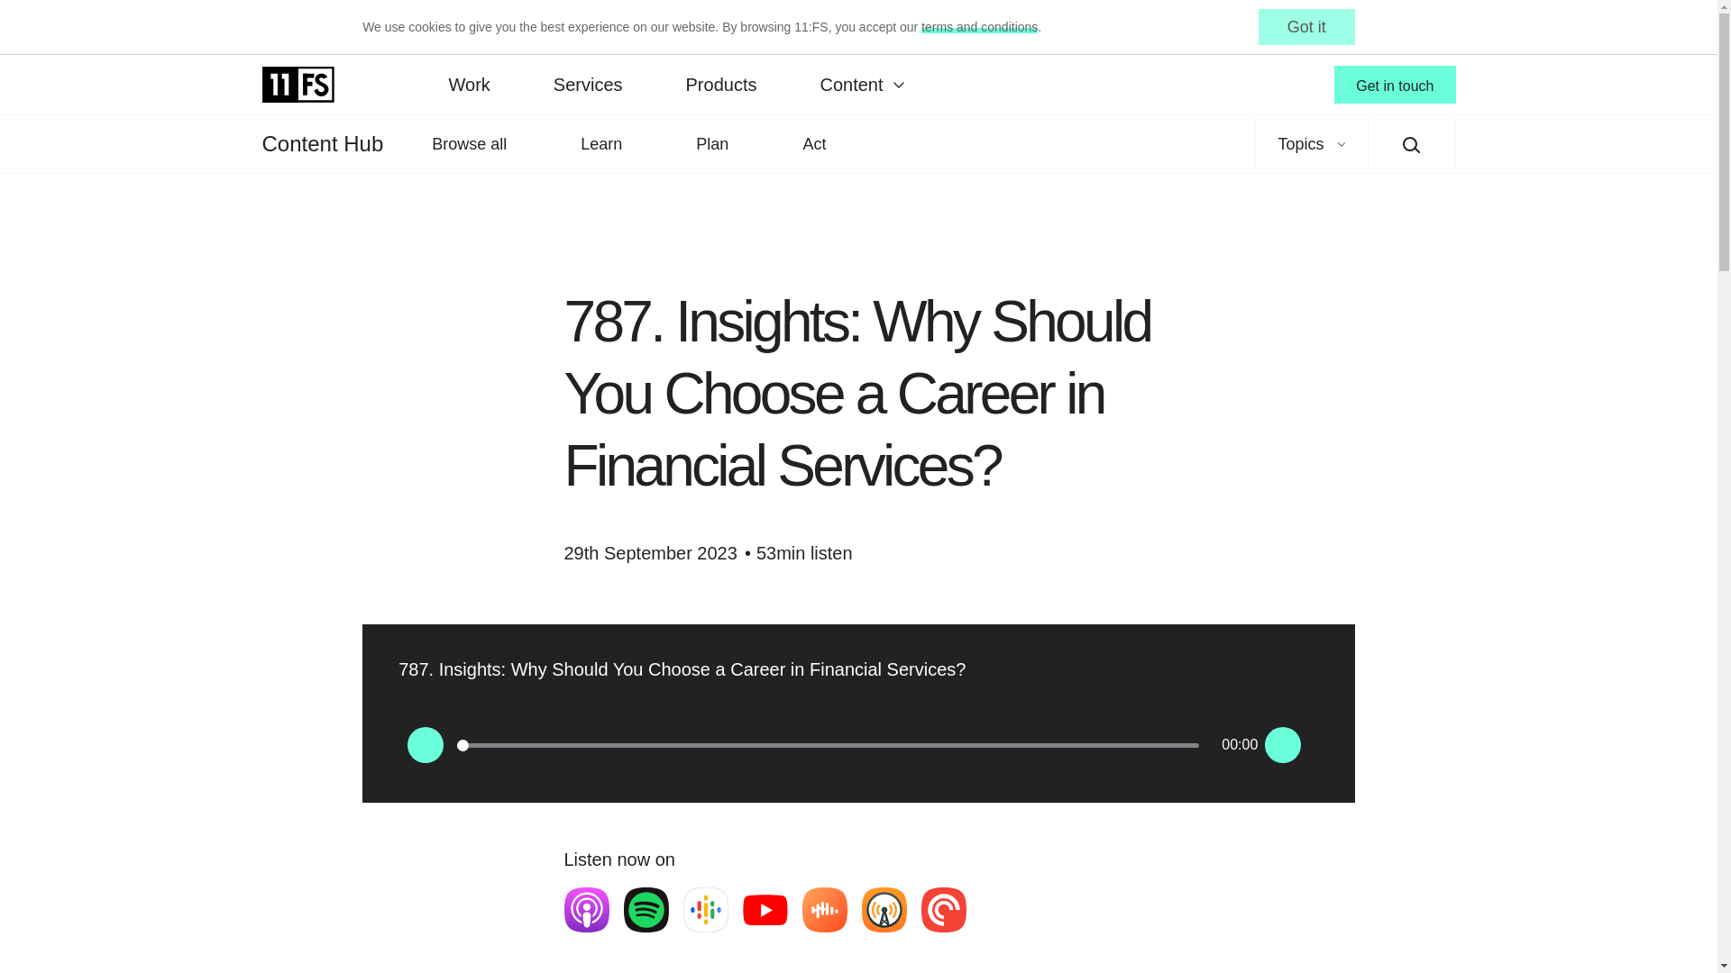 The height and width of the screenshot is (973, 1731). What do you see at coordinates (706, 909) in the screenshot?
I see `Listen to Fintech Insider on Google Podcasts` at bounding box center [706, 909].